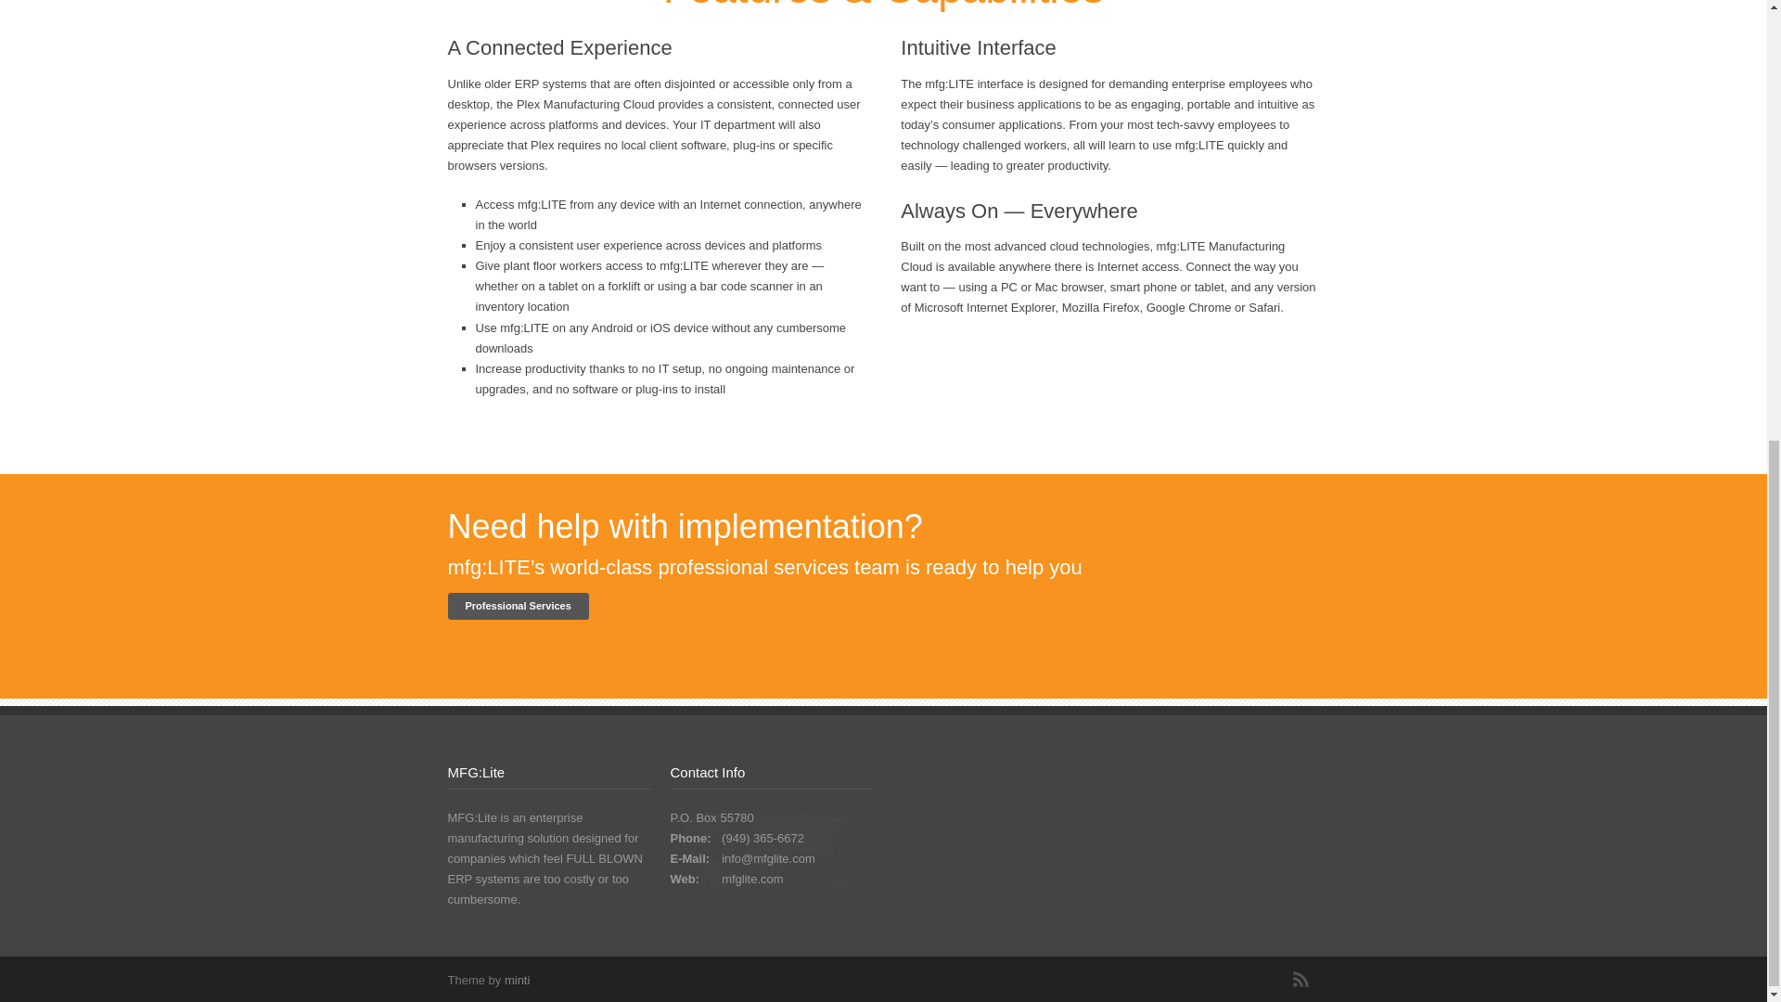 The height and width of the screenshot is (1002, 1781). What do you see at coordinates (517, 607) in the screenshot?
I see `Professional Services` at bounding box center [517, 607].